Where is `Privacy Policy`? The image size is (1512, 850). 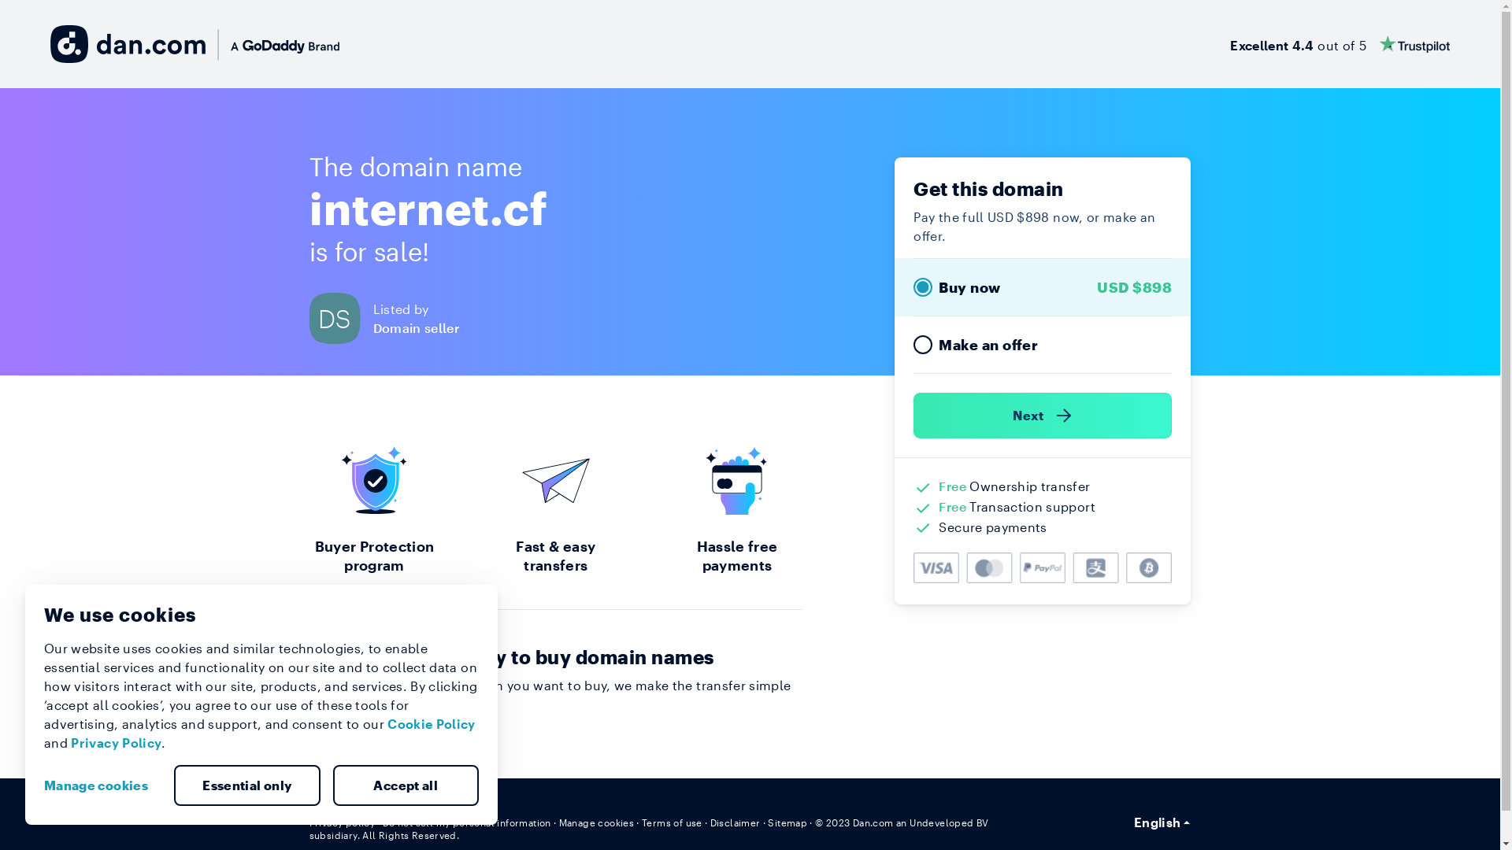
Privacy Policy is located at coordinates (117, 743).